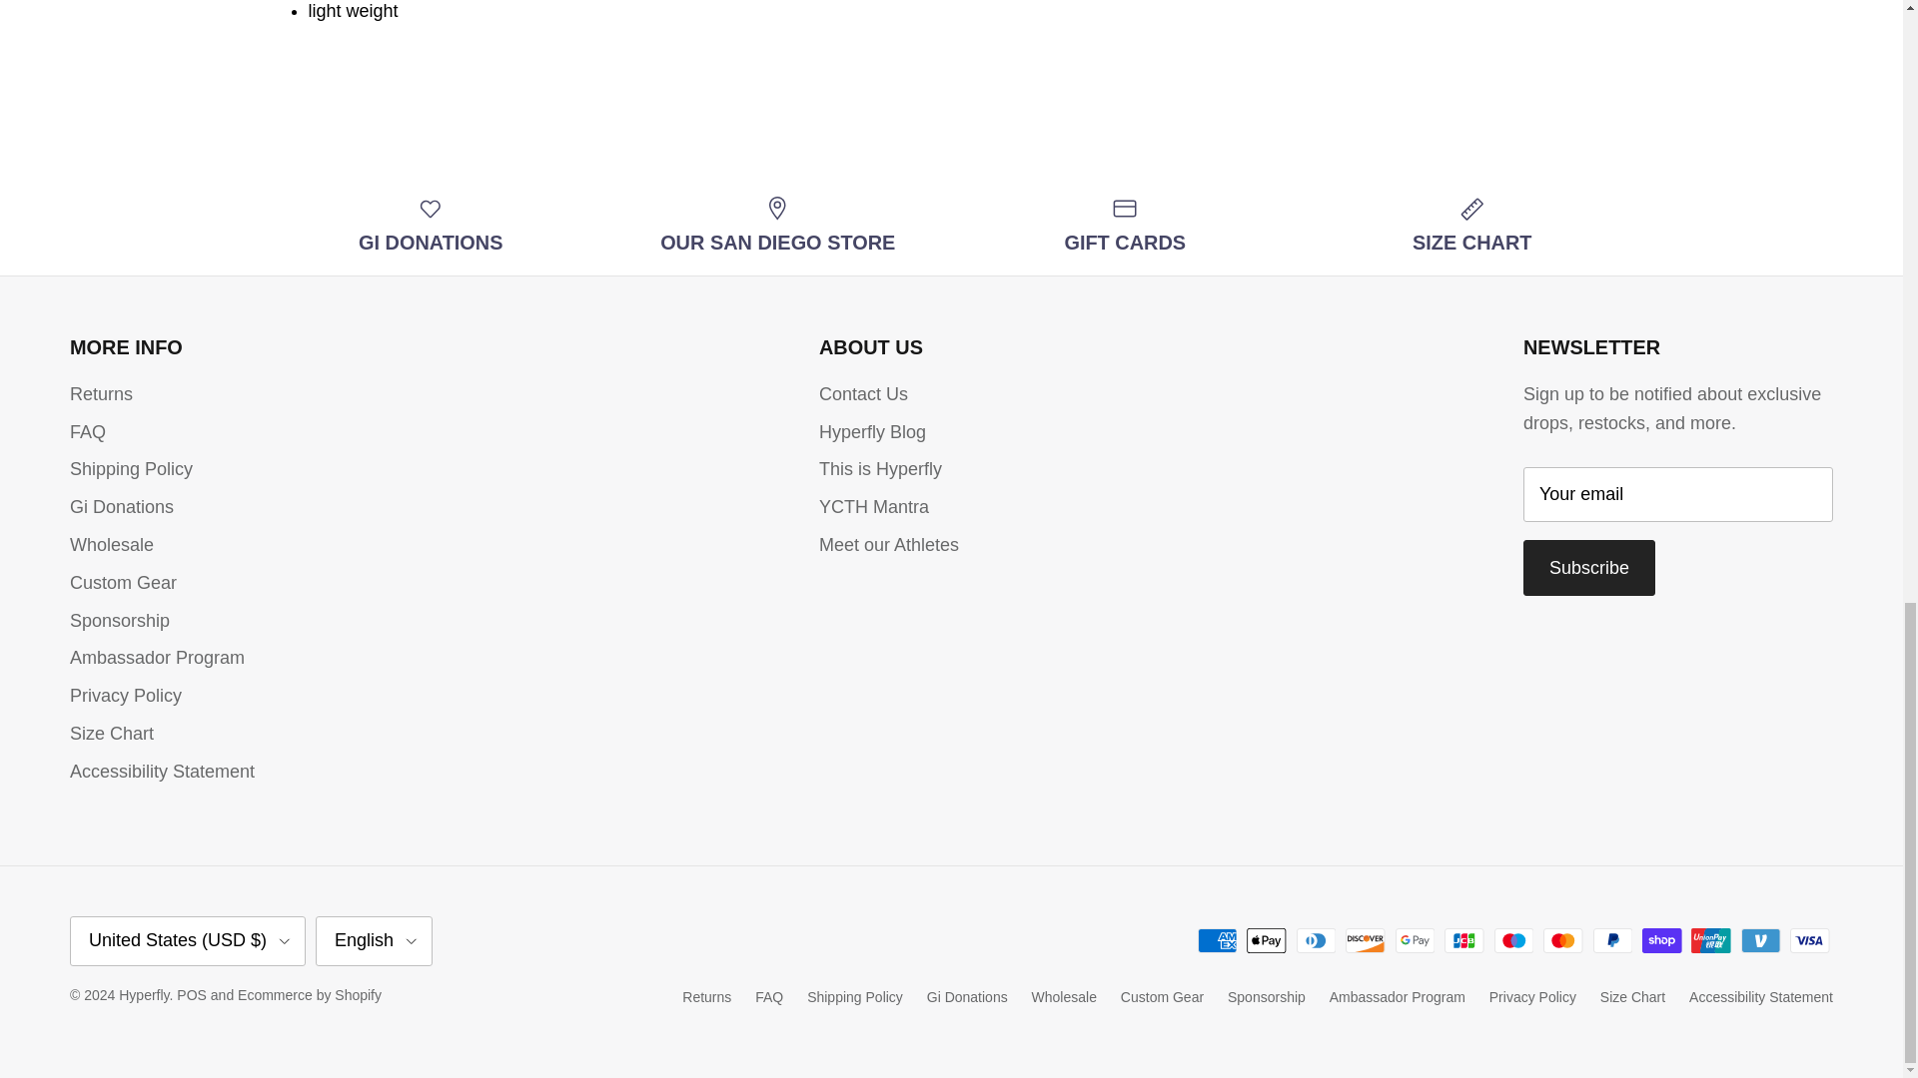 The image size is (1918, 1078). What do you see at coordinates (1710, 940) in the screenshot?
I see `Union Pay` at bounding box center [1710, 940].